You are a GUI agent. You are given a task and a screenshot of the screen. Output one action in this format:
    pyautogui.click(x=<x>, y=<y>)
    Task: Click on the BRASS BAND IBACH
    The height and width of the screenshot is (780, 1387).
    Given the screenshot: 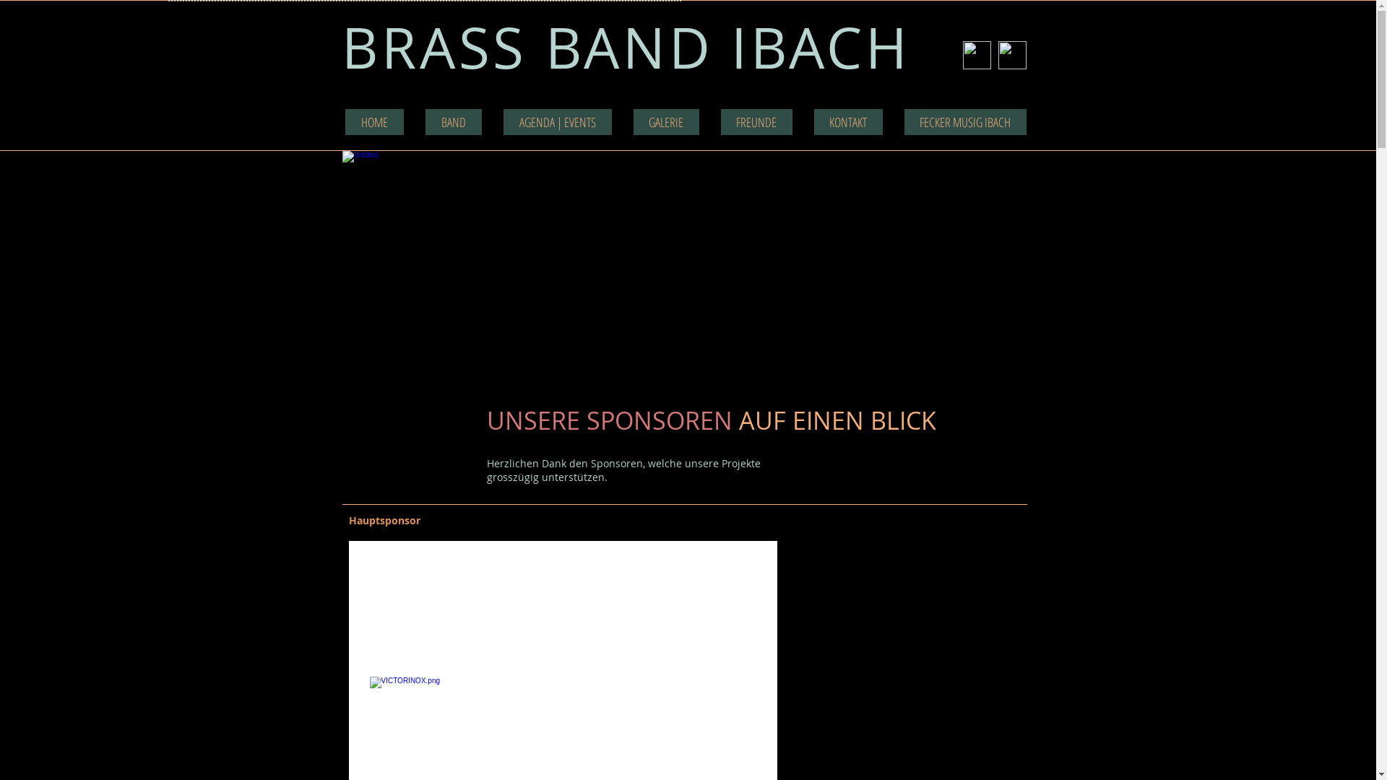 What is the action you would take?
    pyautogui.click(x=626, y=48)
    